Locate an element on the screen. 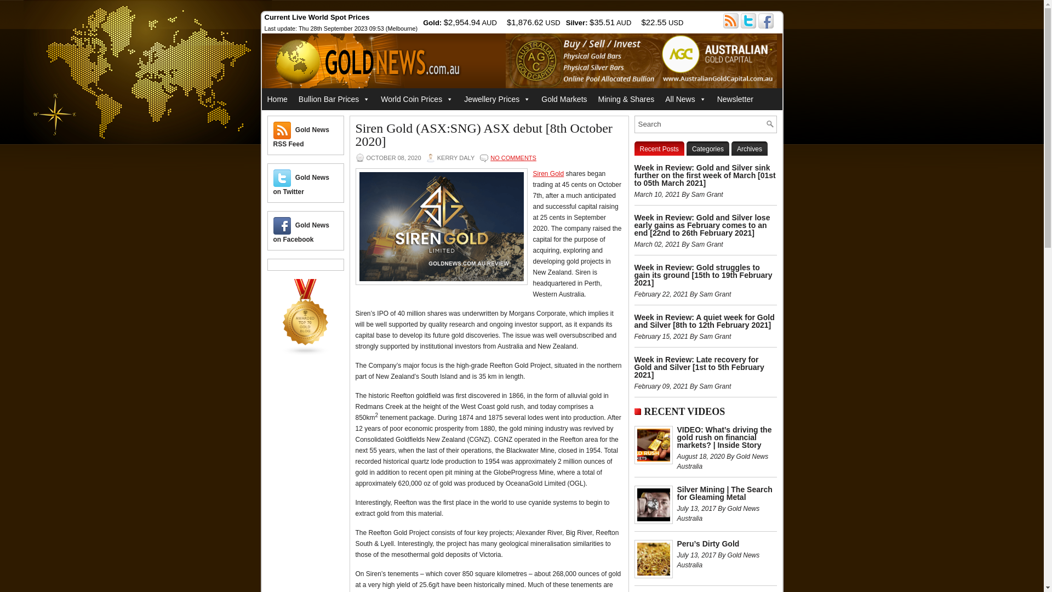 Image resolution: width=1052 pixels, height=592 pixels. Follow Gold News on Twitter is located at coordinates (748, 21).